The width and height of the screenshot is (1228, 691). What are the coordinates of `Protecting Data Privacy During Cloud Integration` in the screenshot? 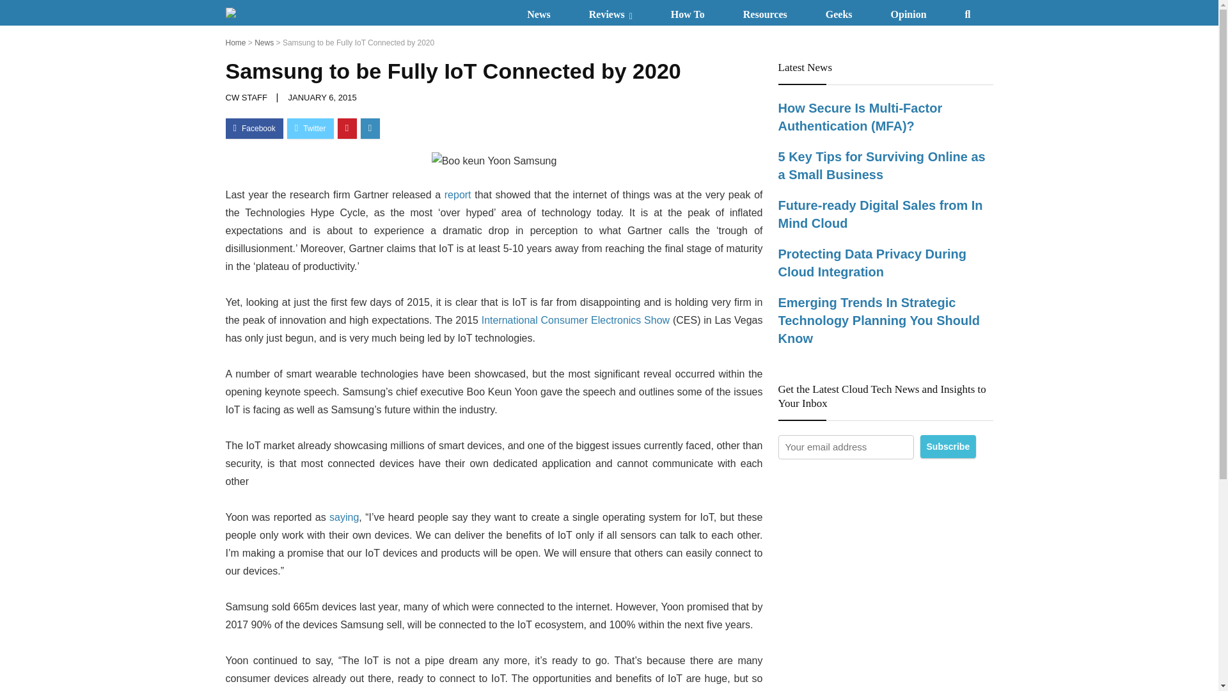 It's located at (872, 262).